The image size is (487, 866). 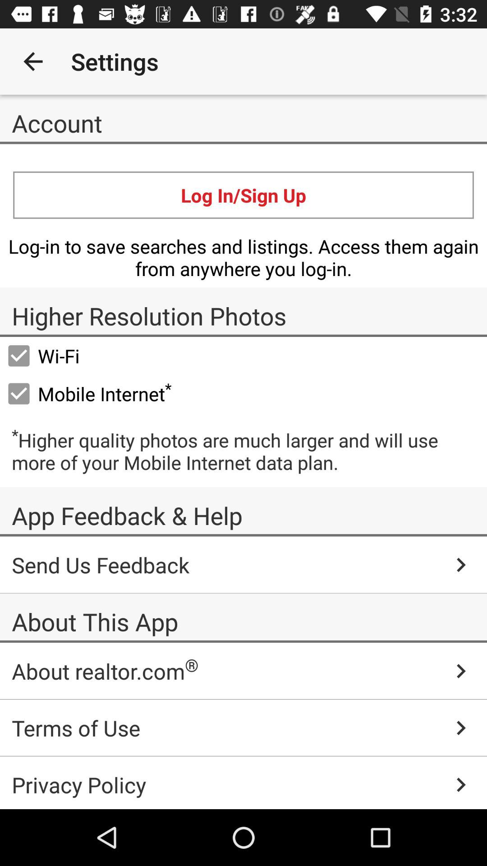 I want to click on press the icon above account, so click(x=33, y=61).